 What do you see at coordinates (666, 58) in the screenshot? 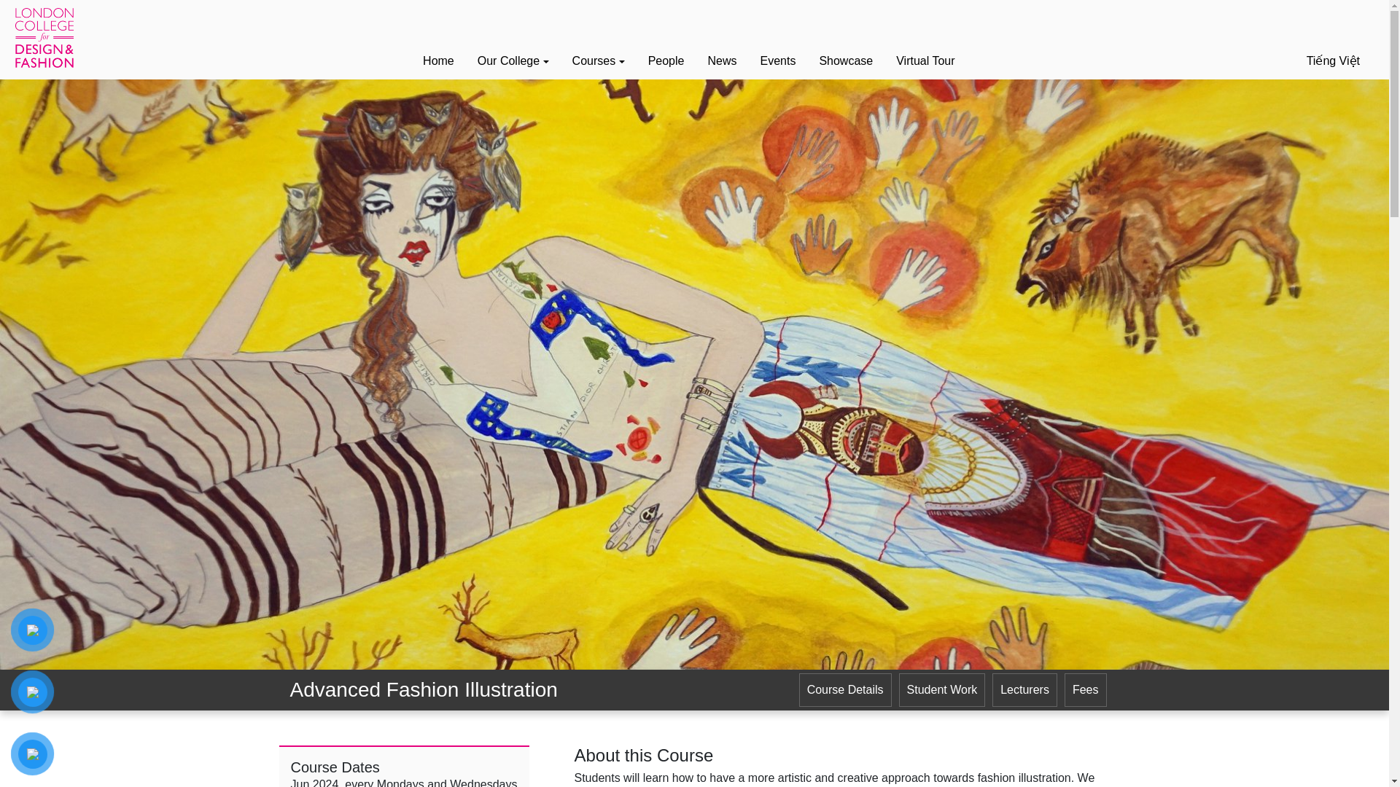
I see `People` at bounding box center [666, 58].